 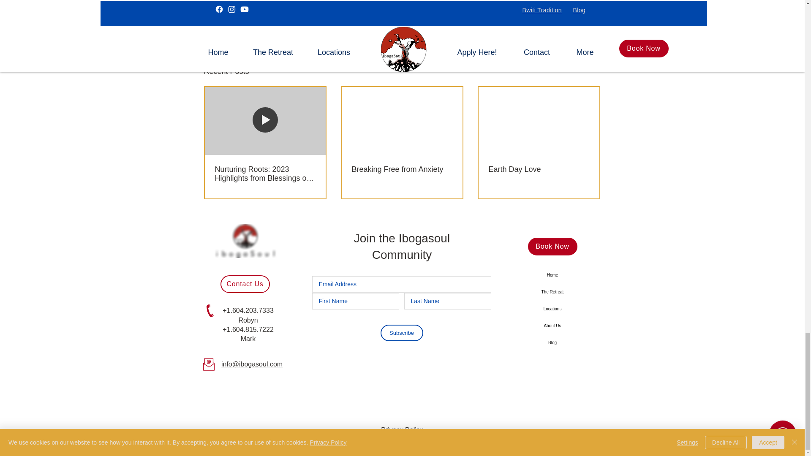 I want to click on Breaking Free from Anxiety, so click(x=401, y=169).